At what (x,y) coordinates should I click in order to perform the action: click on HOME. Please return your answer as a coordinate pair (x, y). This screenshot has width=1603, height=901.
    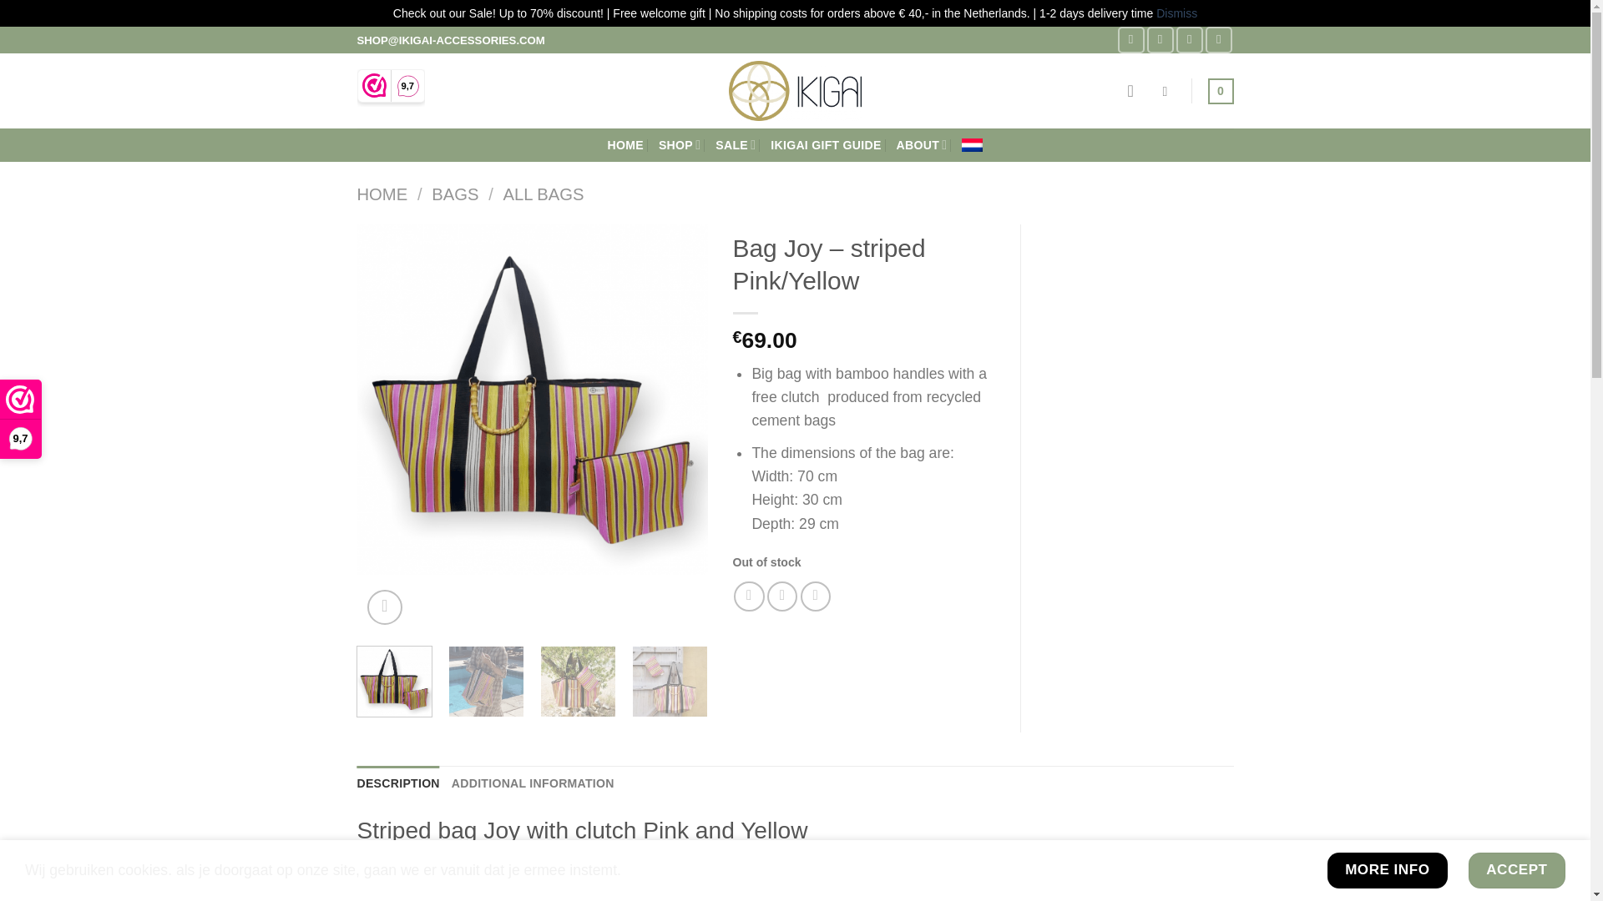
    Looking at the image, I should click on (625, 145).